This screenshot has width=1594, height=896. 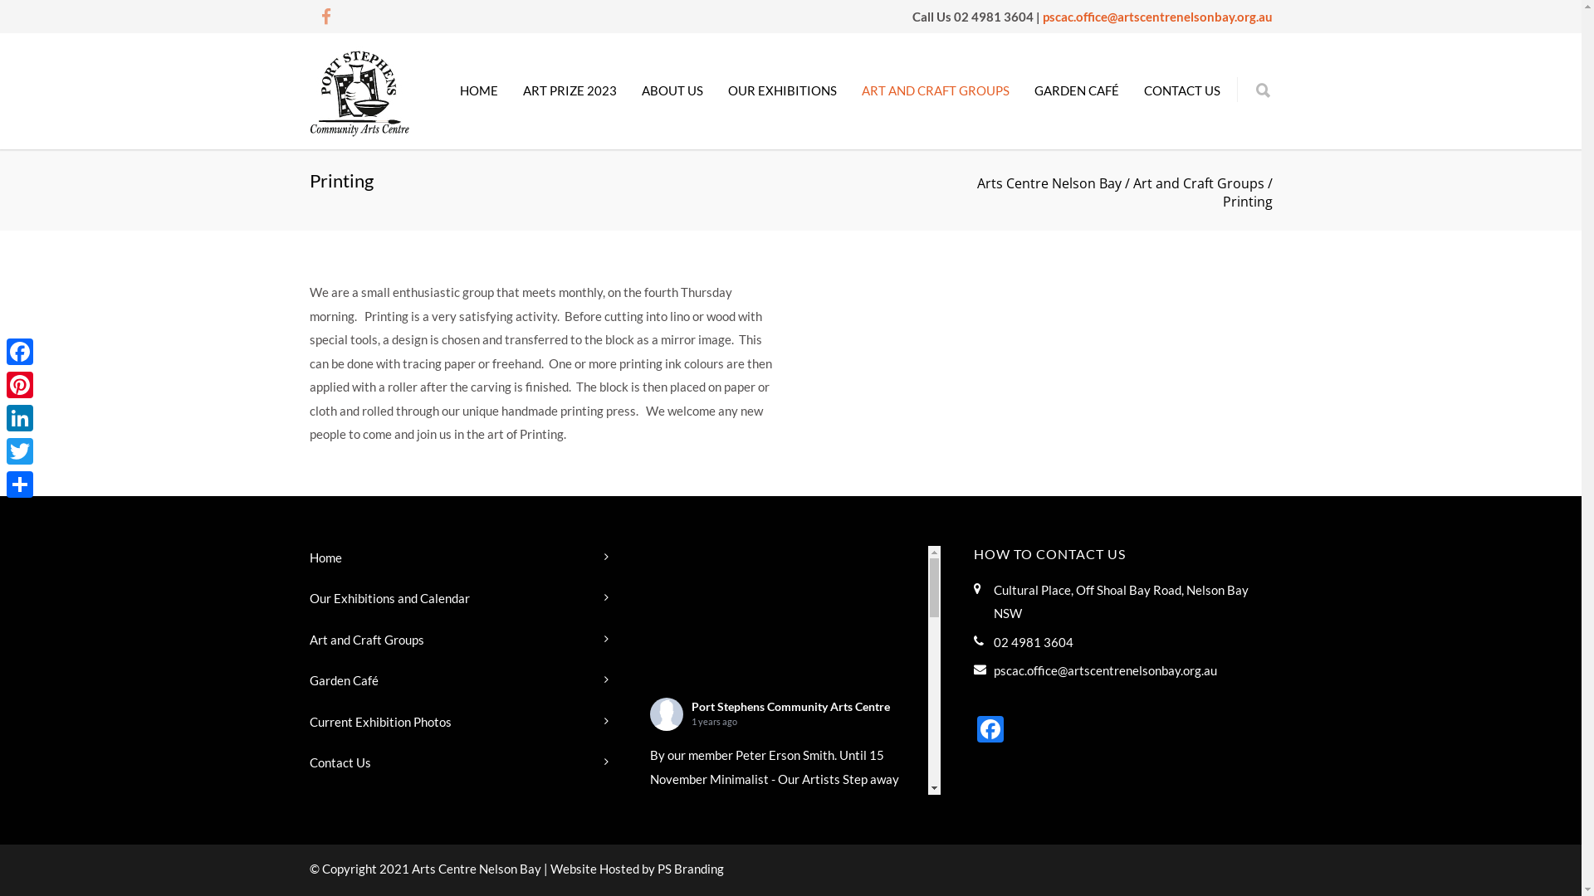 What do you see at coordinates (1157, 17) in the screenshot?
I see `pscac.office@artscentrenelsonbay.org.au` at bounding box center [1157, 17].